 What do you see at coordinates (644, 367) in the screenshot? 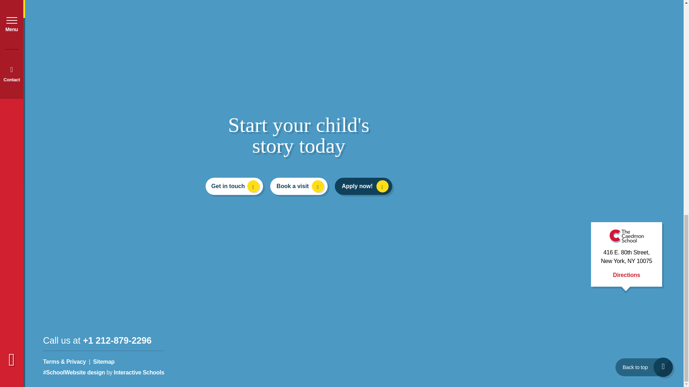
I see `Back to top` at bounding box center [644, 367].